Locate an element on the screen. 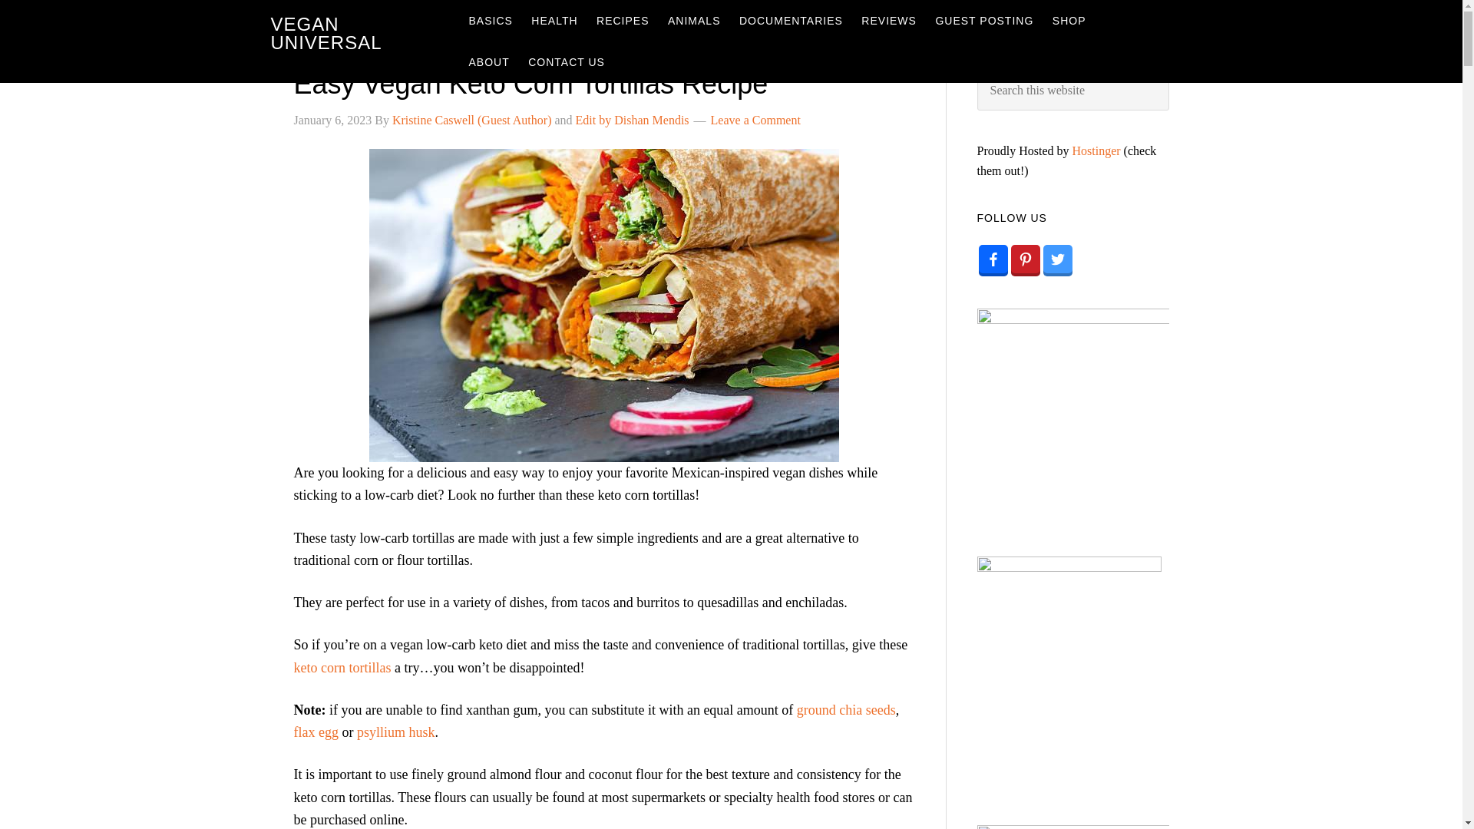 This screenshot has width=1474, height=829. VEGAN UNIVERSAL is located at coordinates (326, 34).